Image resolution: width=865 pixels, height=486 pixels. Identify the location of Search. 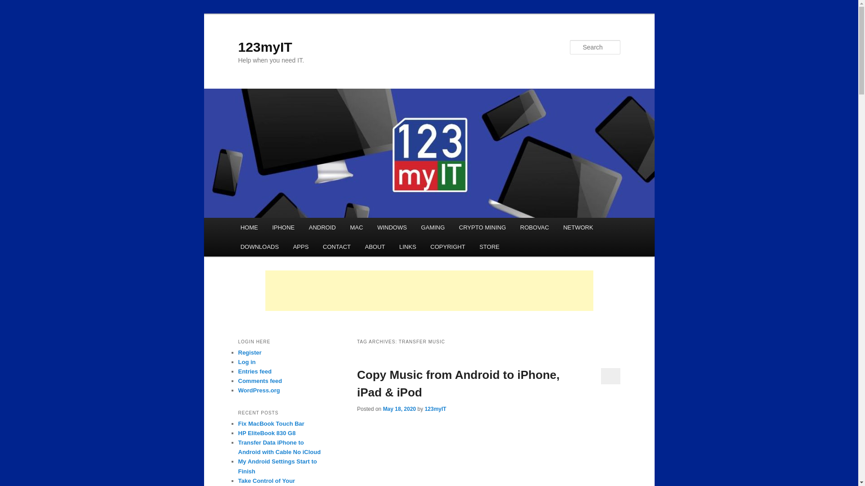
(14, 5).